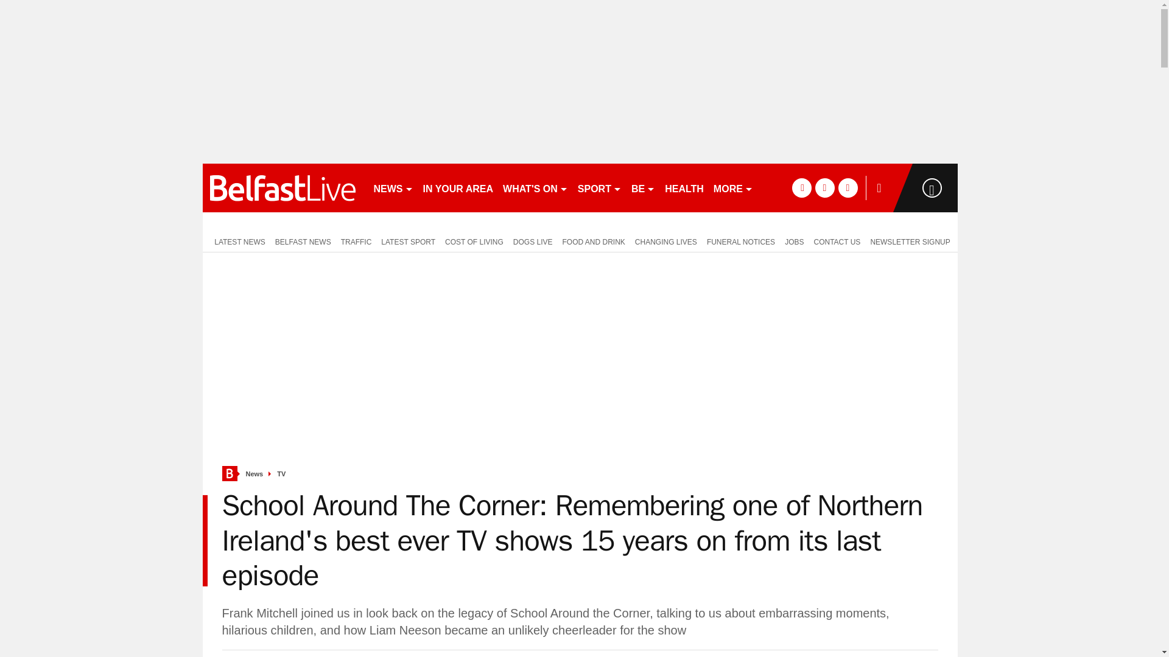 This screenshot has width=1169, height=657. What do you see at coordinates (801, 187) in the screenshot?
I see `facebook` at bounding box center [801, 187].